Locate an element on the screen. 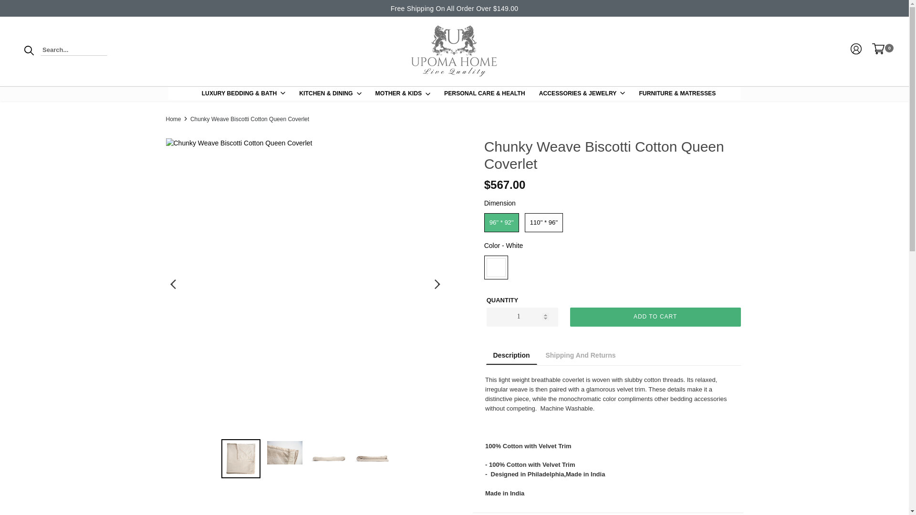 The image size is (916, 515). 1 is located at coordinates (856, 50).